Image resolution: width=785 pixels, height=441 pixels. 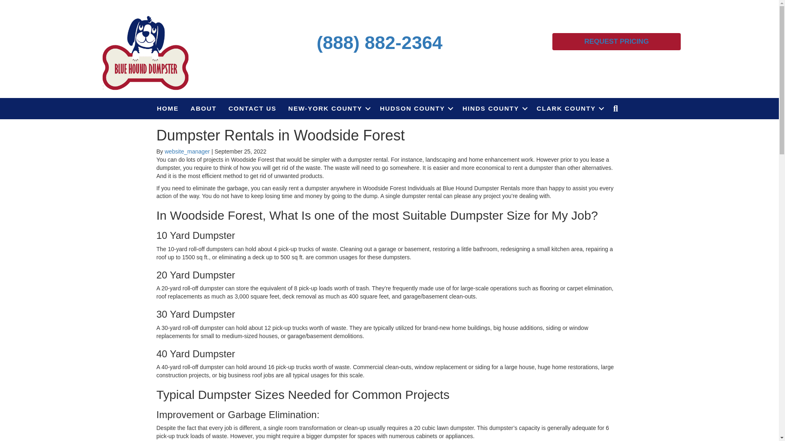 What do you see at coordinates (569, 108) in the screenshot?
I see `CLARK COUNTY` at bounding box center [569, 108].